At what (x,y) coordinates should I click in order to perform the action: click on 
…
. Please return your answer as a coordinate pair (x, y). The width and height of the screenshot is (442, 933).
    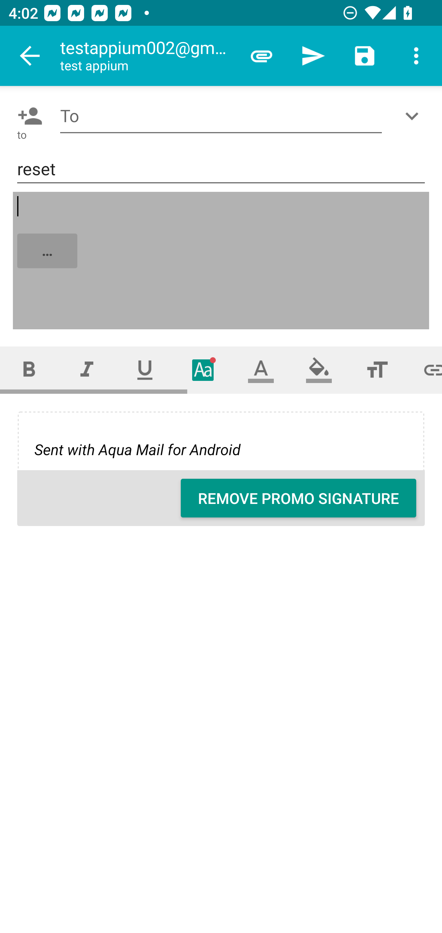
    Looking at the image, I should click on (222, 261).